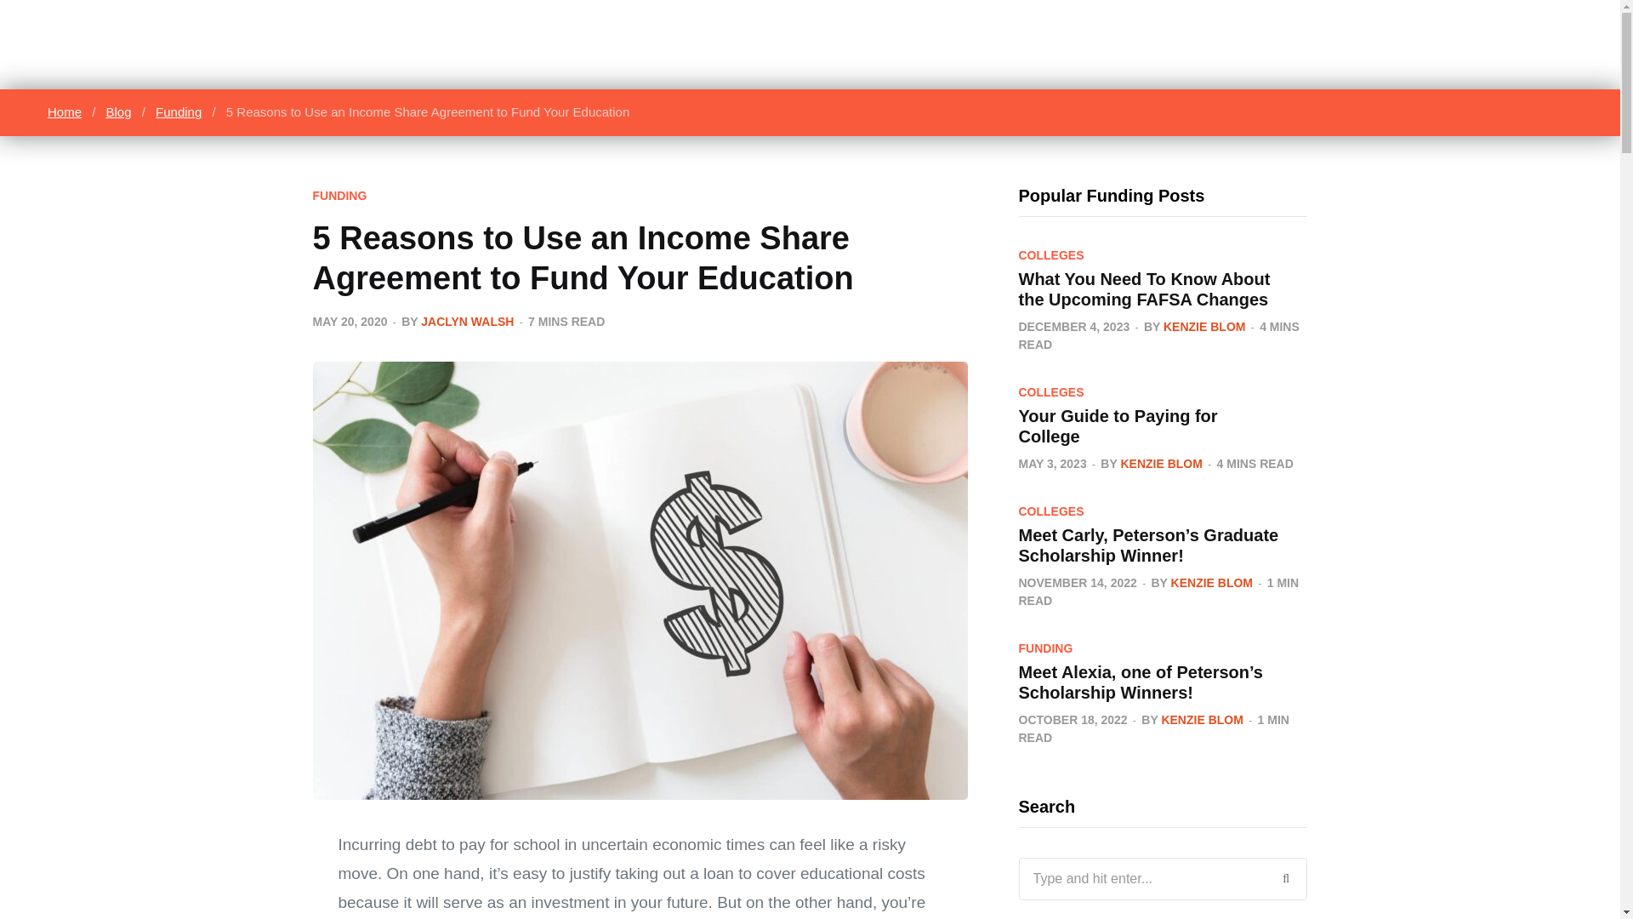 The image size is (1633, 919). What do you see at coordinates (1203, 327) in the screenshot?
I see `KENZIE BLOM` at bounding box center [1203, 327].